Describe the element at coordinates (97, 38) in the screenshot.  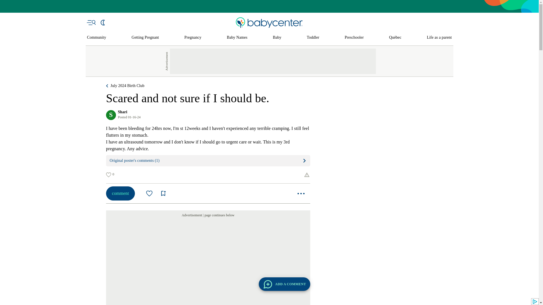
I see `Community` at that location.